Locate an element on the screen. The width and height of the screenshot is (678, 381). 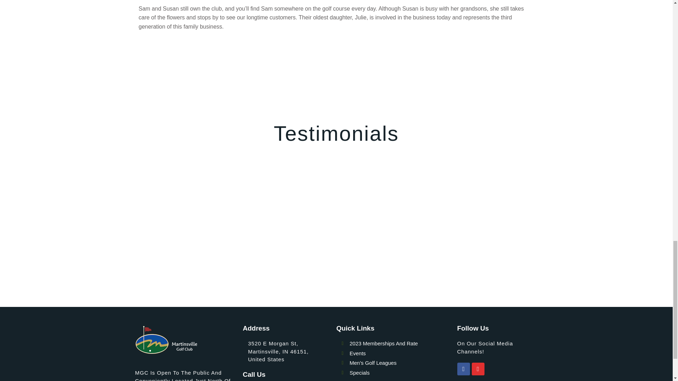
Events is located at coordinates (399, 353).